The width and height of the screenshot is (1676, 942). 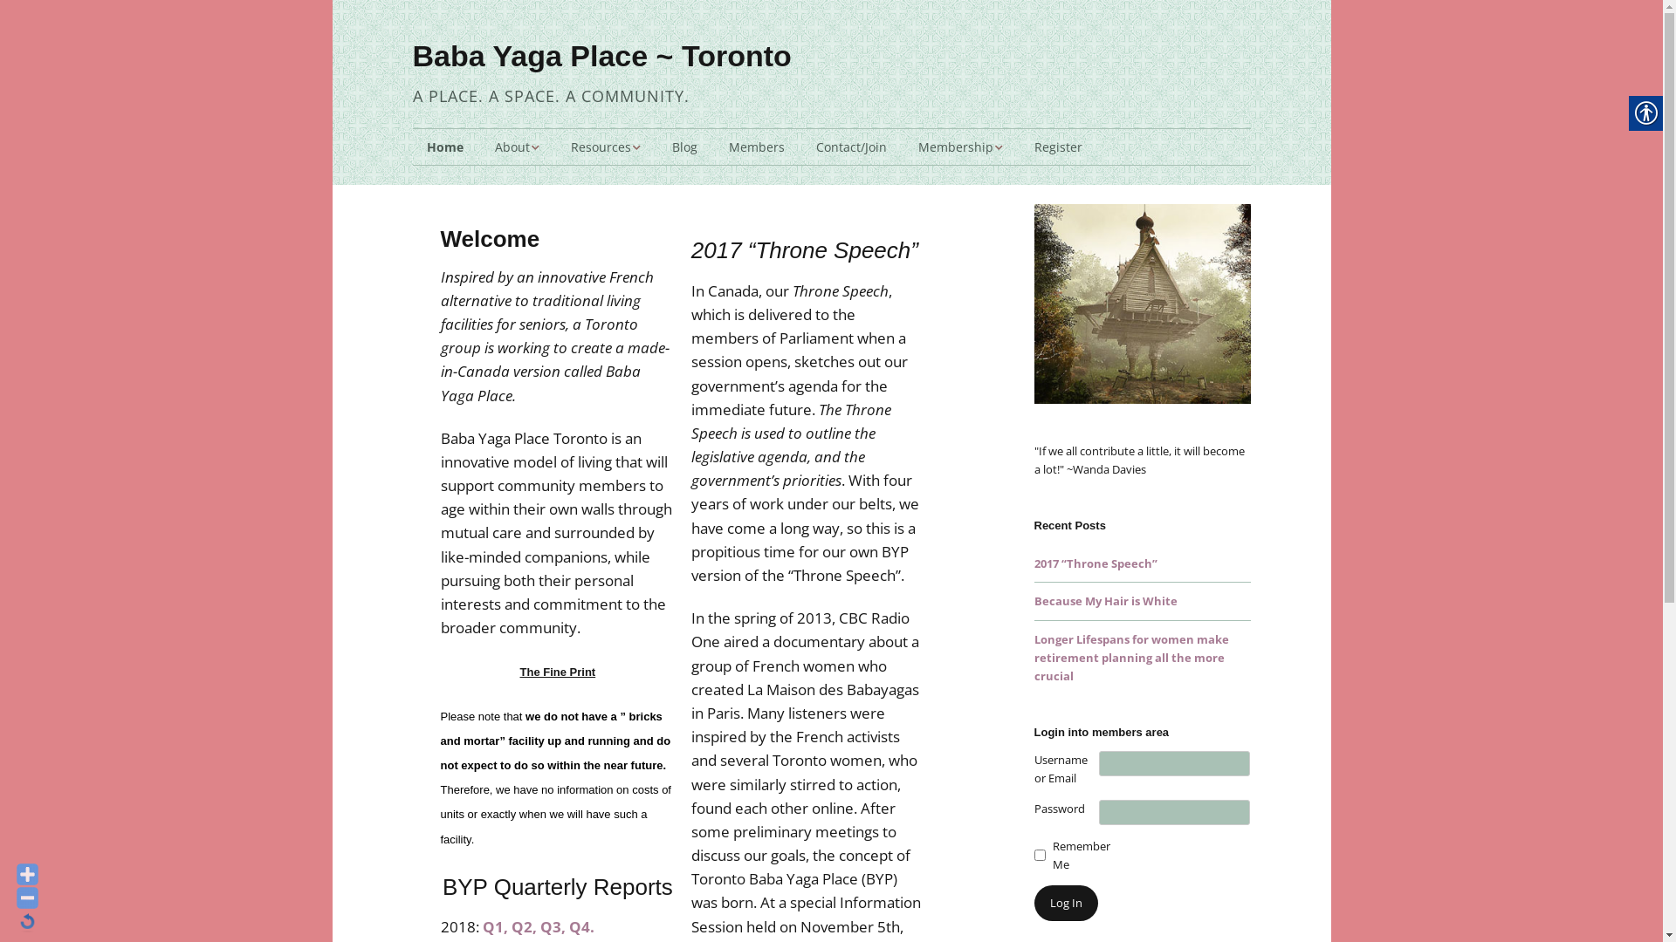 What do you see at coordinates (28, 898) in the screenshot?
I see `Decrease font size` at bounding box center [28, 898].